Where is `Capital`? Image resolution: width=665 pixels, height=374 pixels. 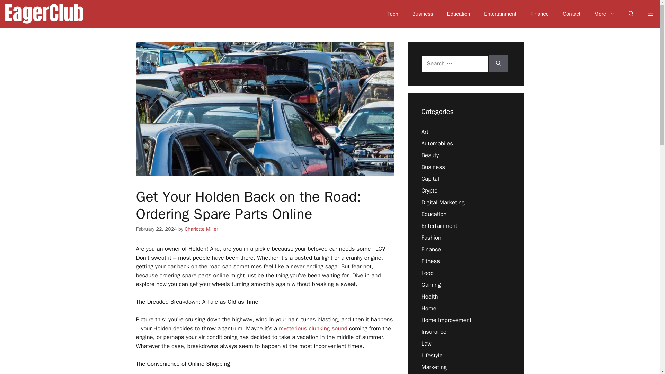
Capital is located at coordinates (430, 179).